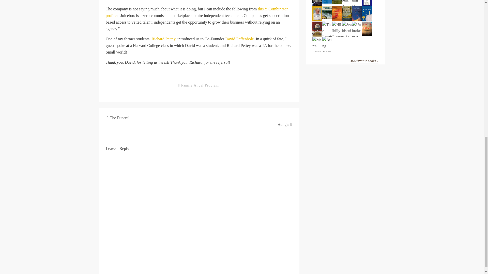  Describe the element at coordinates (200, 85) in the screenshot. I see `Family Angel Program` at that location.